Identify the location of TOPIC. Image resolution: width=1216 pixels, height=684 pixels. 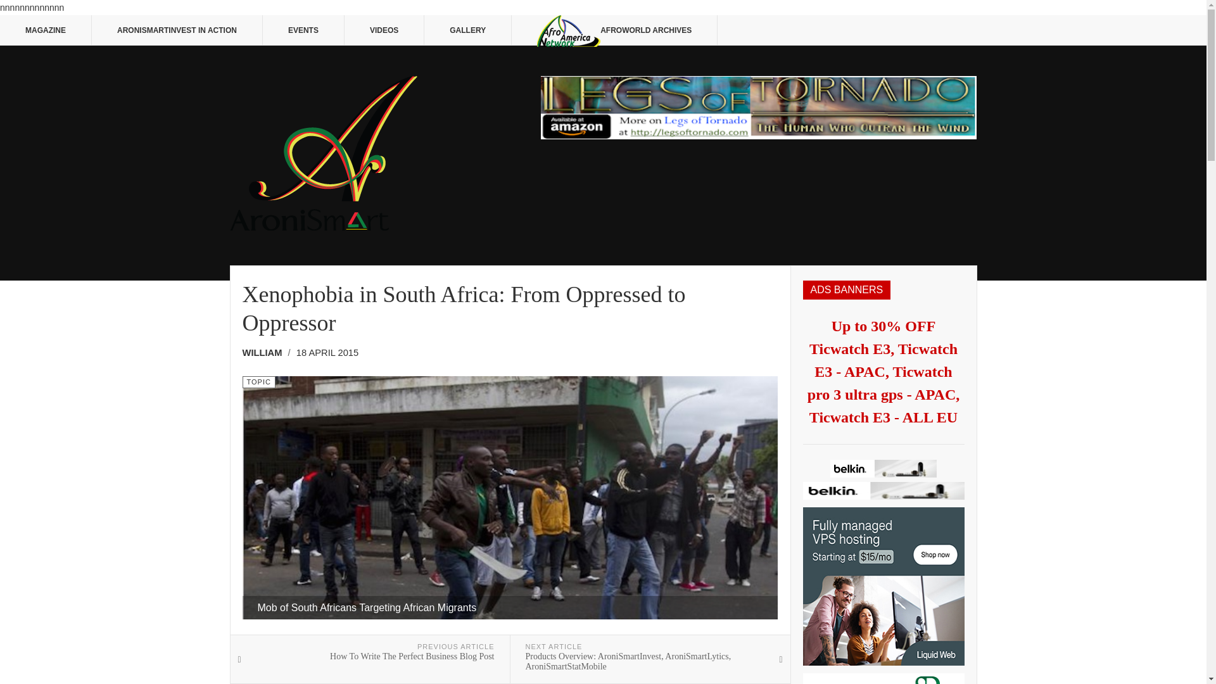
(258, 383).